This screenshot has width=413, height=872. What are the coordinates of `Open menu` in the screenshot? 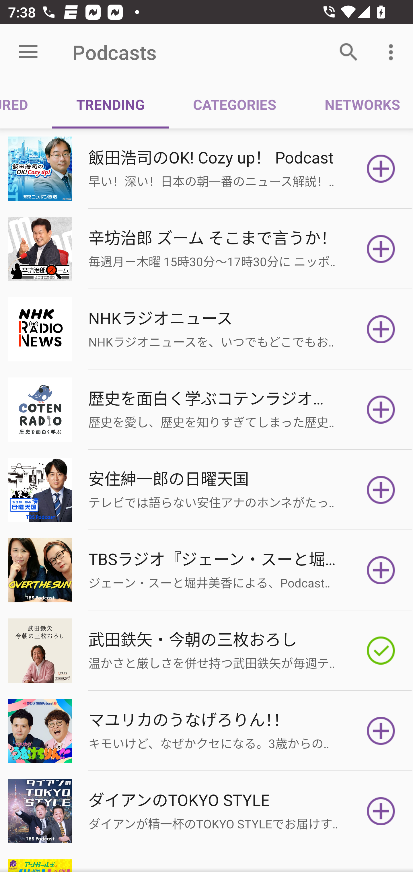 It's located at (28, 52).